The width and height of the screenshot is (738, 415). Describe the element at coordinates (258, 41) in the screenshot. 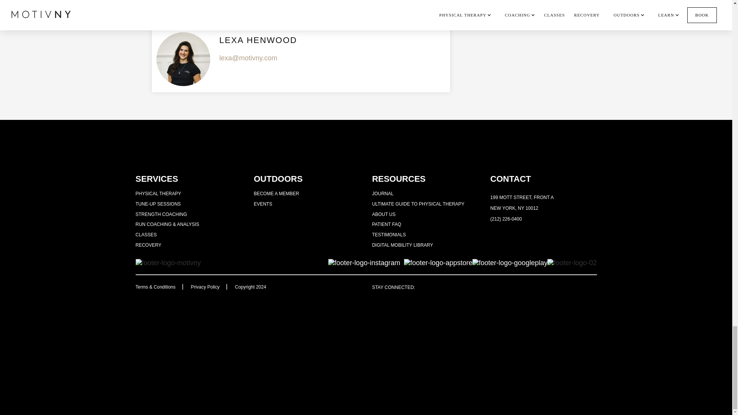

I see `LEXA HENWOOD` at that location.